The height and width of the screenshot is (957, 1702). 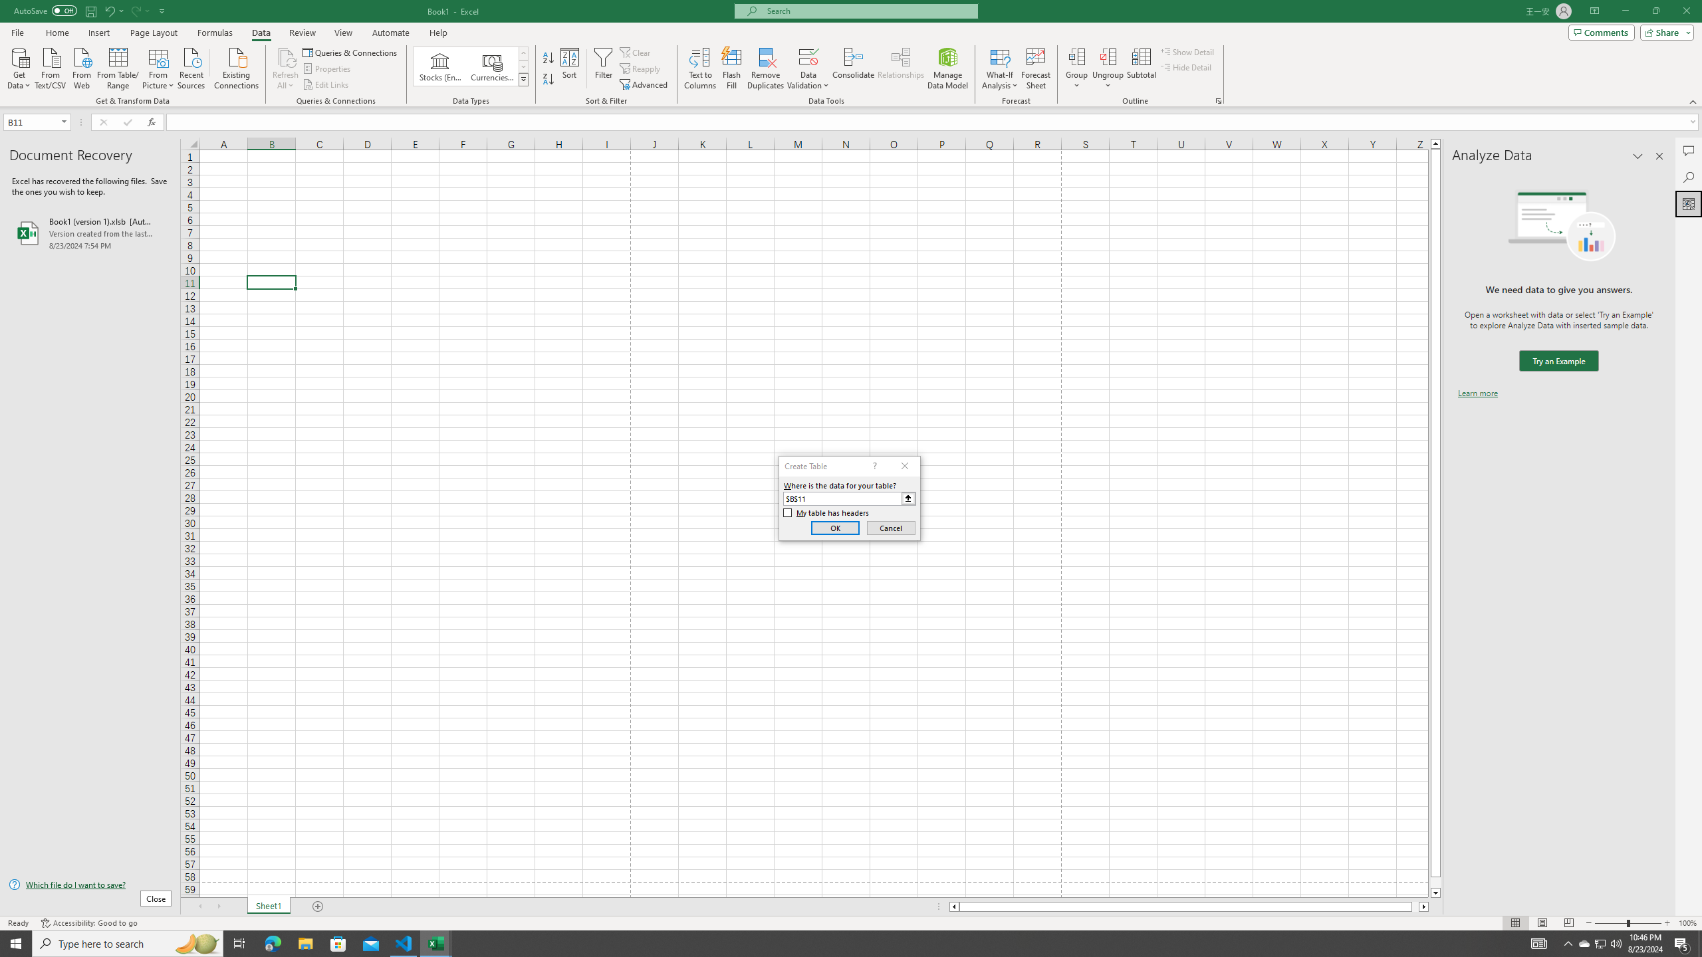 I want to click on Analyze Data, so click(x=1689, y=203).